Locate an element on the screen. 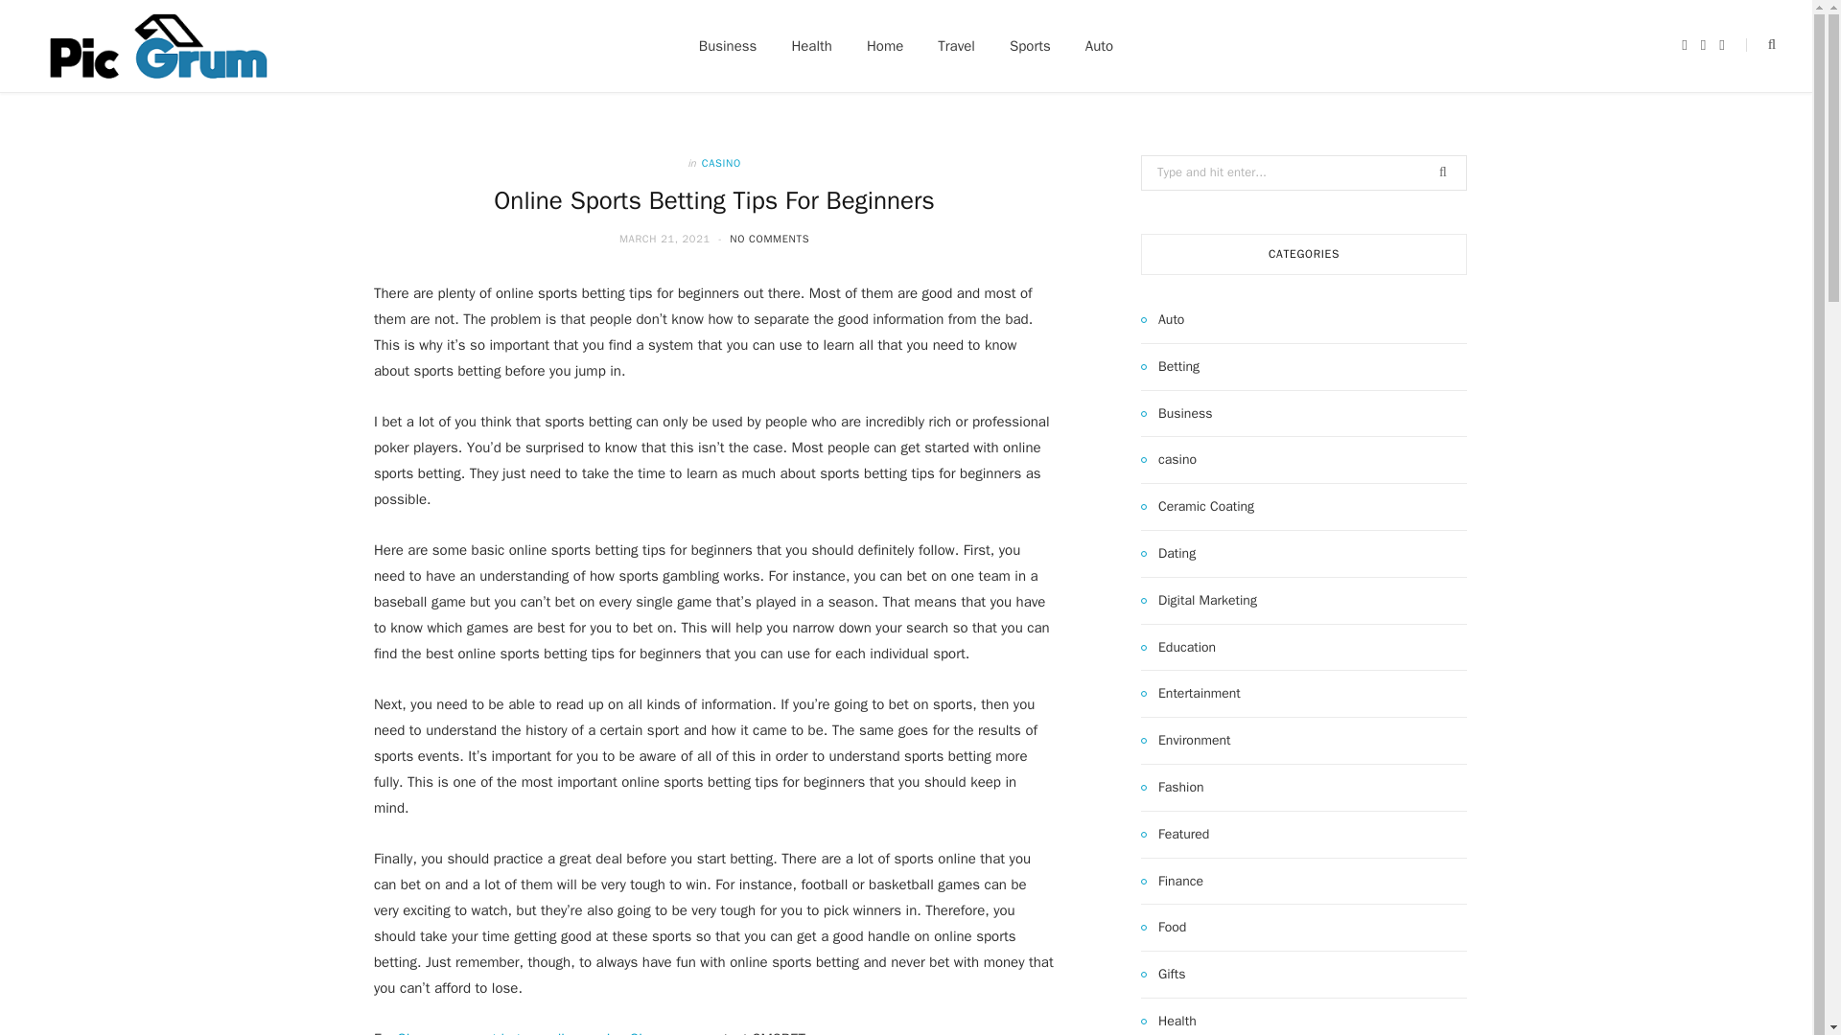 The height and width of the screenshot is (1035, 1841). NO COMMENTS is located at coordinates (769, 238).